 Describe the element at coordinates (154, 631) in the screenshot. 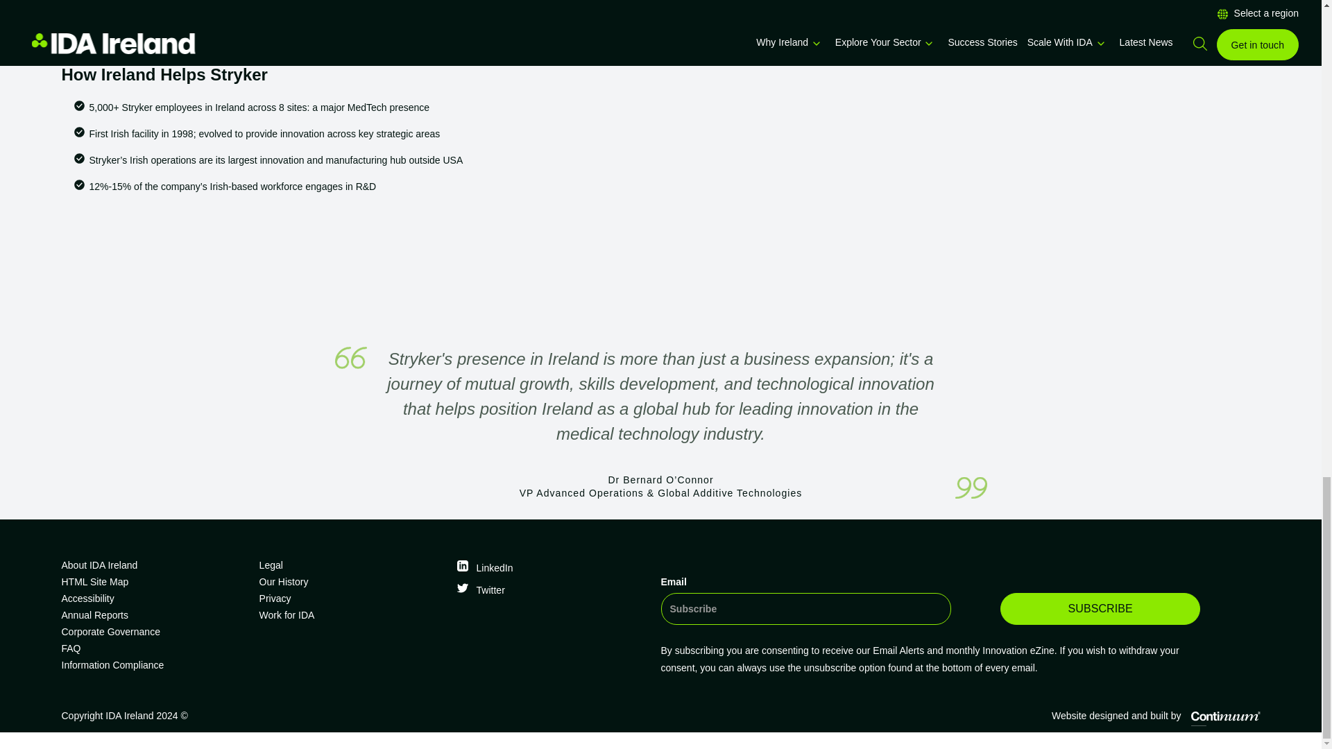

I see `Corporate Governance` at that location.